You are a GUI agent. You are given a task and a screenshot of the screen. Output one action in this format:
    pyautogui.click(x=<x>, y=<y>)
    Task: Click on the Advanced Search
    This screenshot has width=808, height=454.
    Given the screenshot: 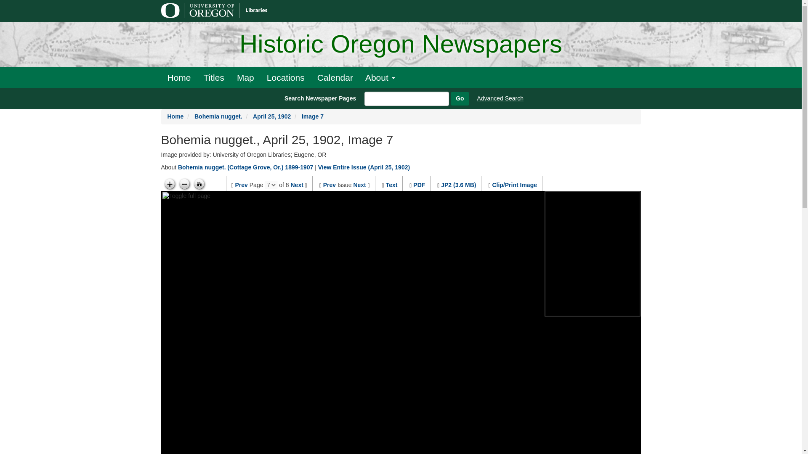 What is the action you would take?
    pyautogui.click(x=500, y=98)
    